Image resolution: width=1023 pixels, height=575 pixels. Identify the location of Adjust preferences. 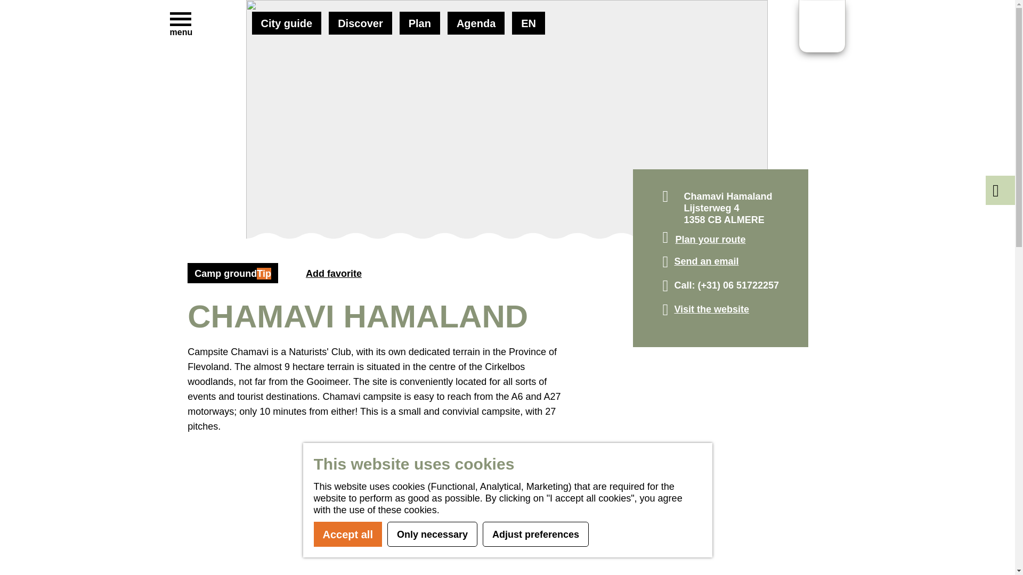
(536, 534).